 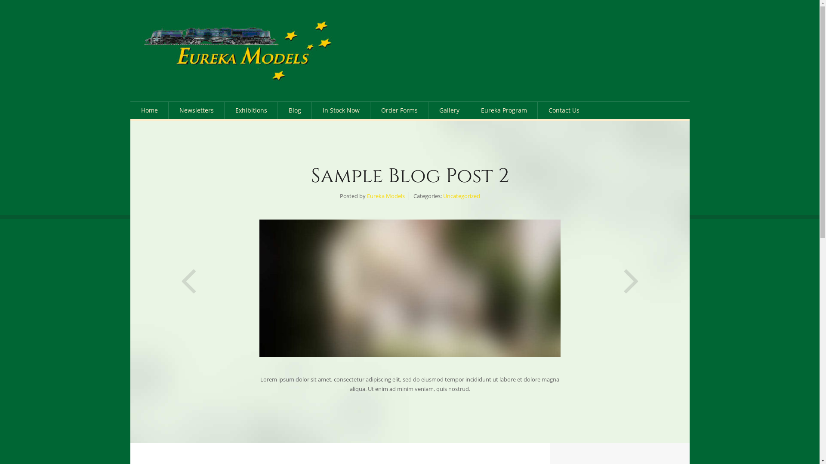 What do you see at coordinates (149, 110) in the screenshot?
I see `Home` at bounding box center [149, 110].